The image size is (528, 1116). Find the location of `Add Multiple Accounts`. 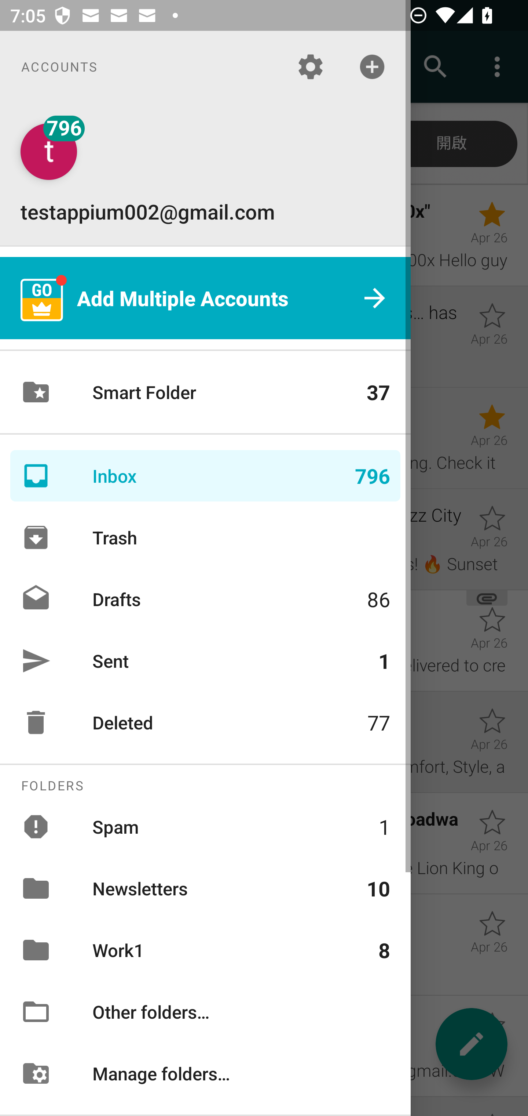

Add Multiple Accounts is located at coordinates (205, 298).